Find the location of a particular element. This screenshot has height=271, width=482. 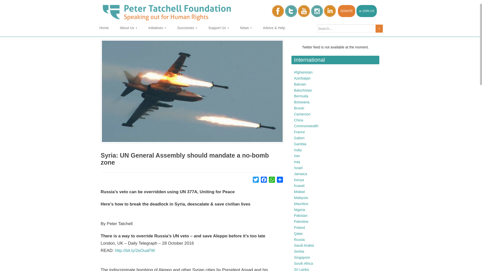

Facebook is located at coordinates (264, 181).